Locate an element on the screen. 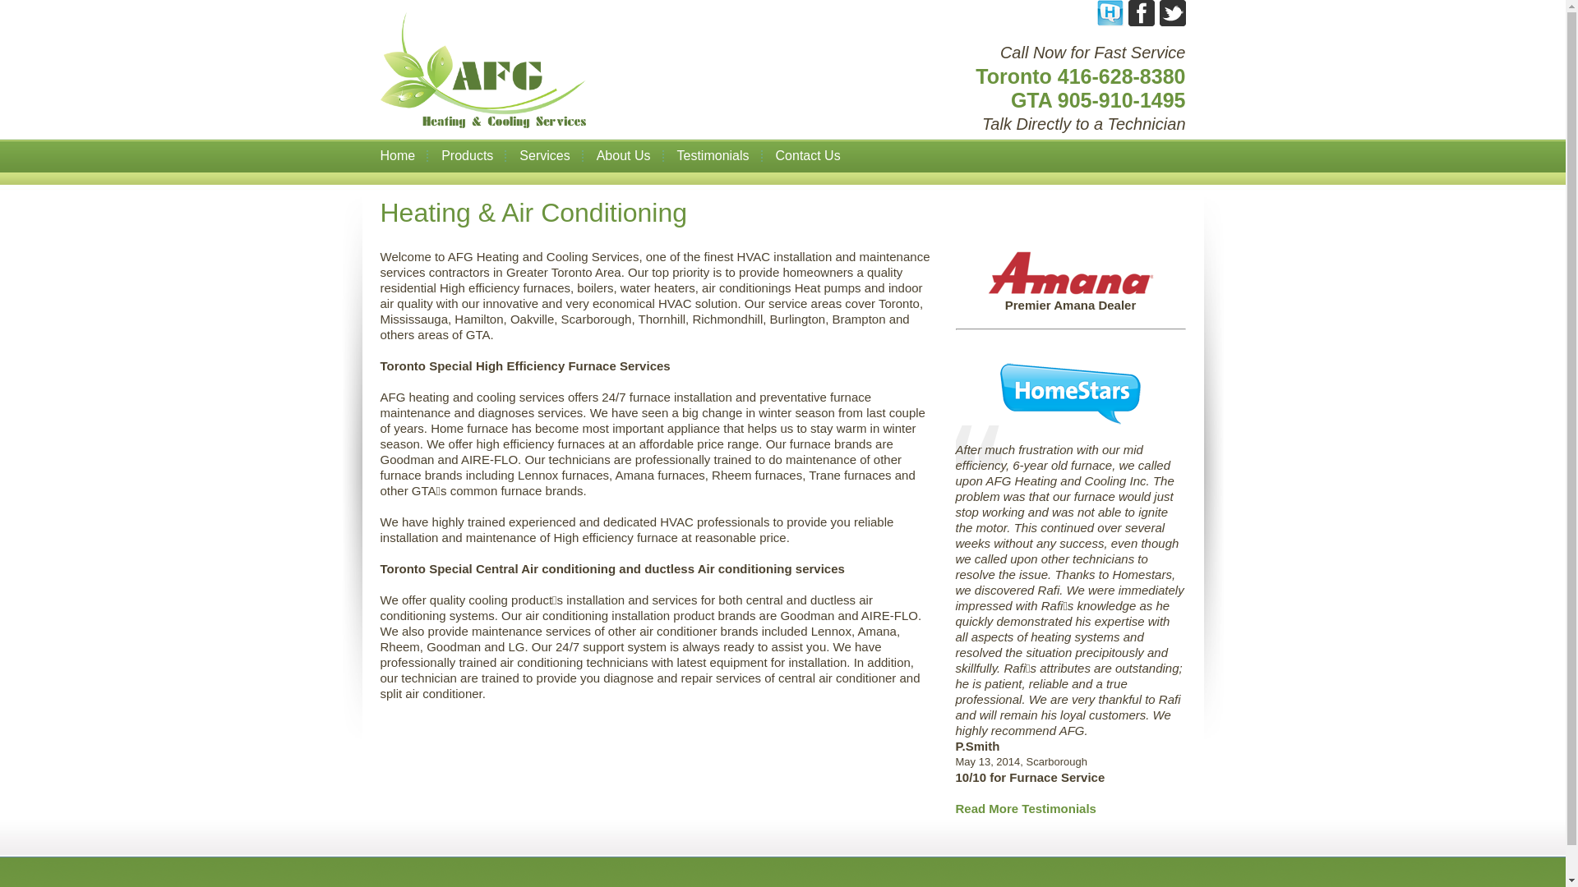  Testimonials is located at coordinates (713, 156).